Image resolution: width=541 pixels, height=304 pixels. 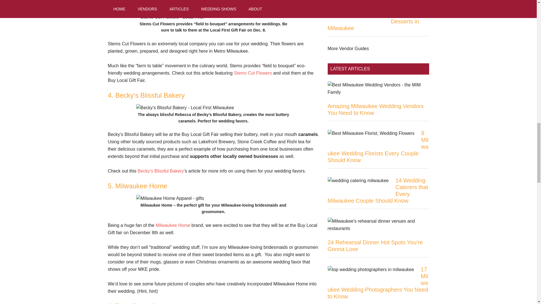 I want to click on Stems Cut Flowers - Locally Grown Wedding Flowers, so click(x=253, y=73).